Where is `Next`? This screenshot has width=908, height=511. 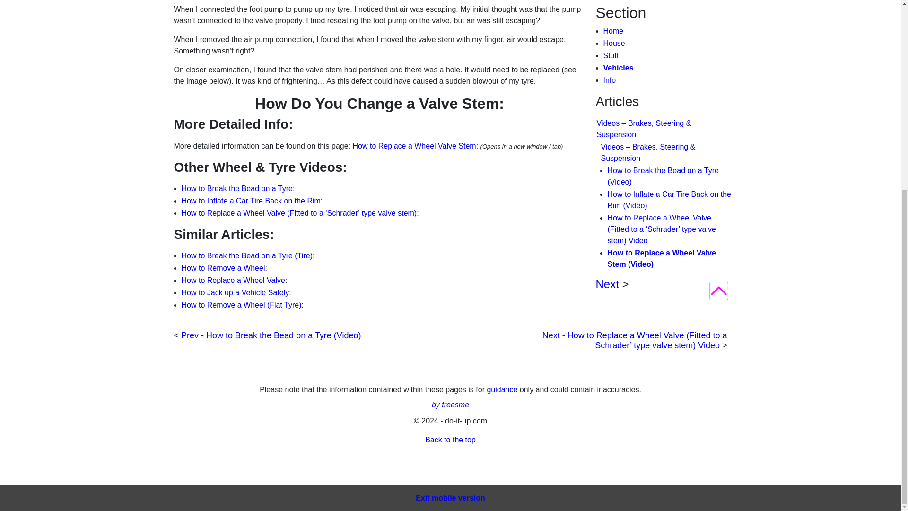
Next is located at coordinates (607, 43).